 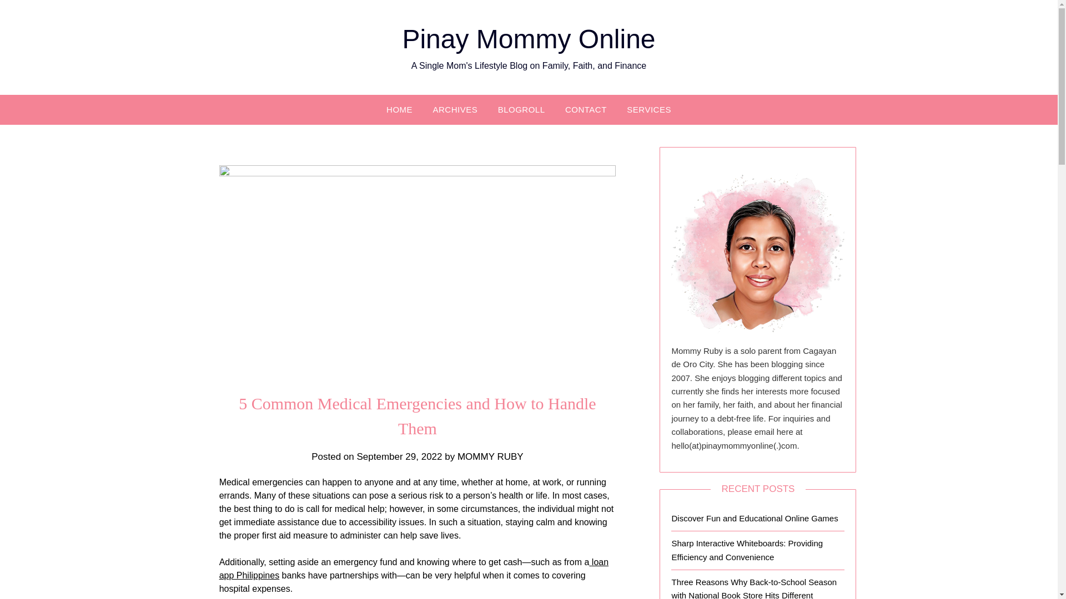 I want to click on ARCHIVES, so click(x=455, y=109).